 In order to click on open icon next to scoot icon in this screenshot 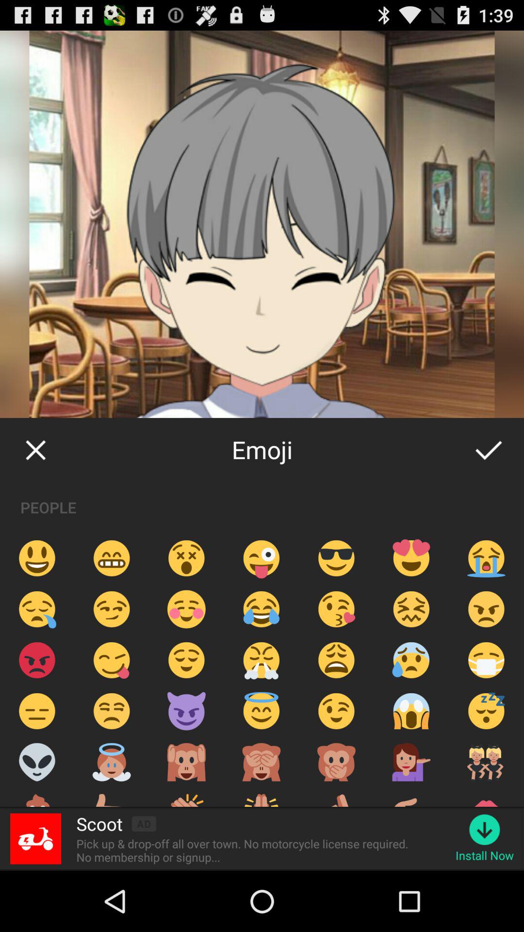, I will do `click(144, 823)`.